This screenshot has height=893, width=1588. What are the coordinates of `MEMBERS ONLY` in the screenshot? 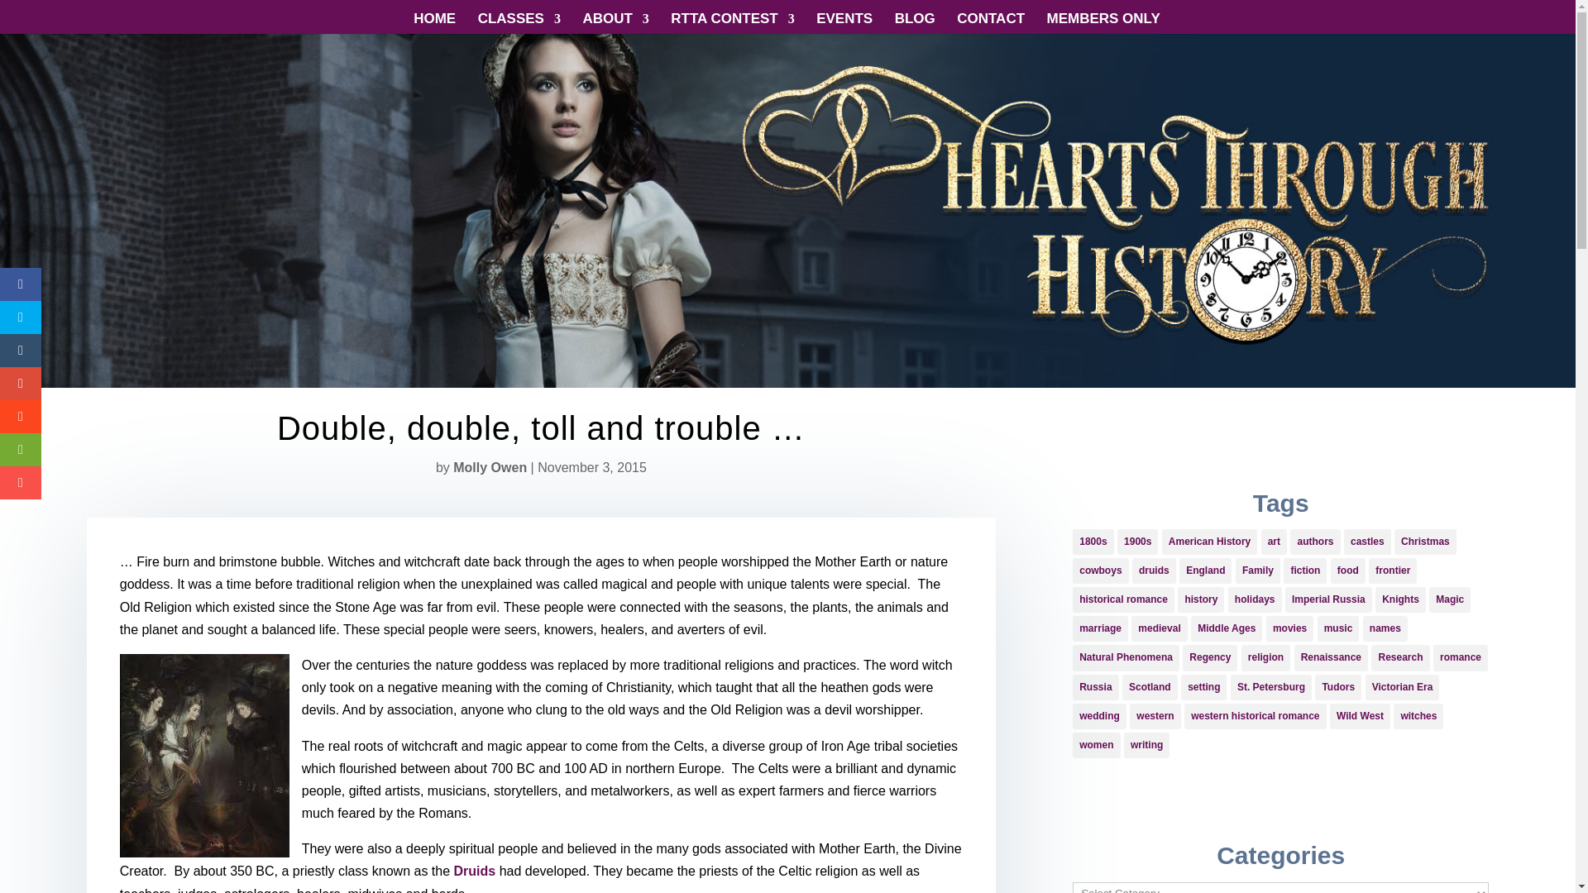 It's located at (1103, 23).